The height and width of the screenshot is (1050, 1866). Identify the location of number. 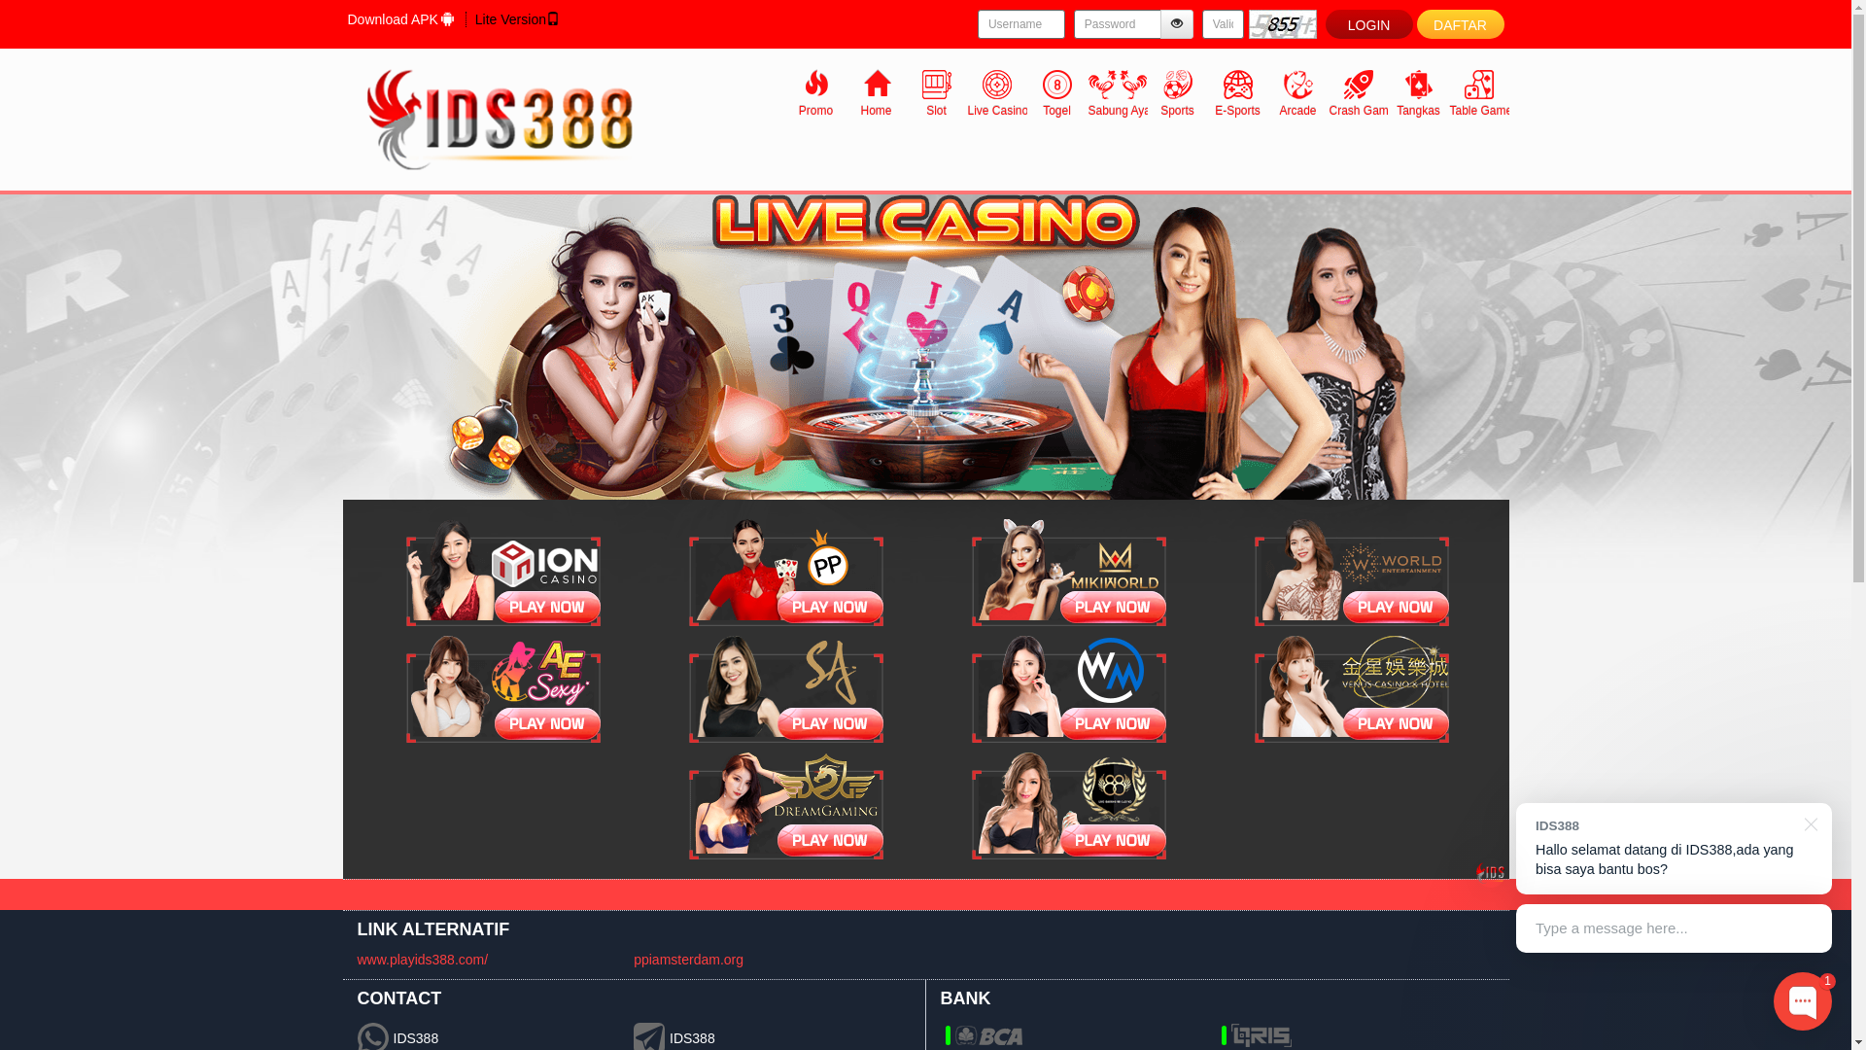
(1223, 24).